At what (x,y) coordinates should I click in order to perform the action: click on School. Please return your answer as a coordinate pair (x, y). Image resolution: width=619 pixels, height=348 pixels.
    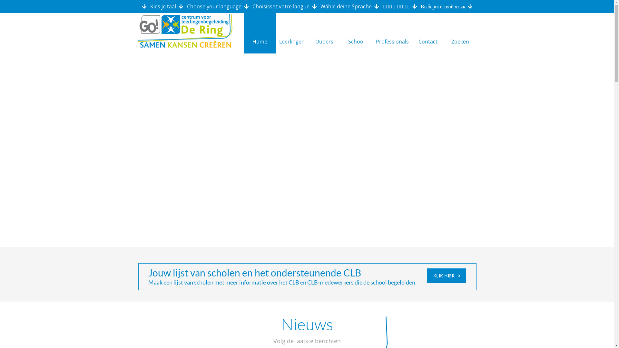
    Looking at the image, I should click on (357, 33).